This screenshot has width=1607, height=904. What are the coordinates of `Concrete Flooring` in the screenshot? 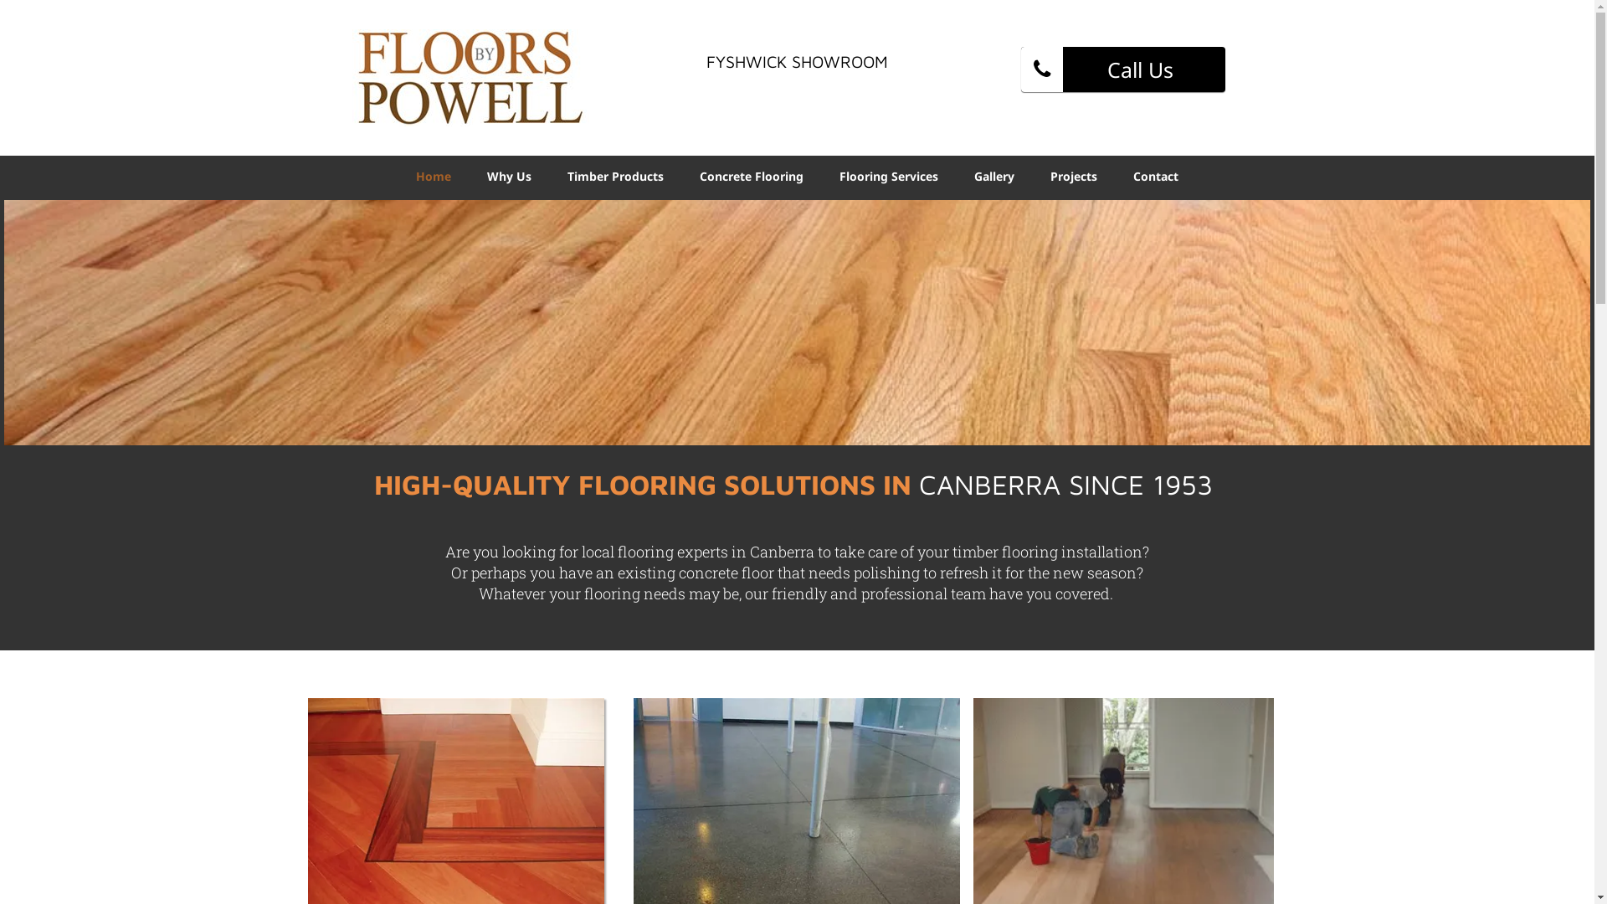 It's located at (752, 176).